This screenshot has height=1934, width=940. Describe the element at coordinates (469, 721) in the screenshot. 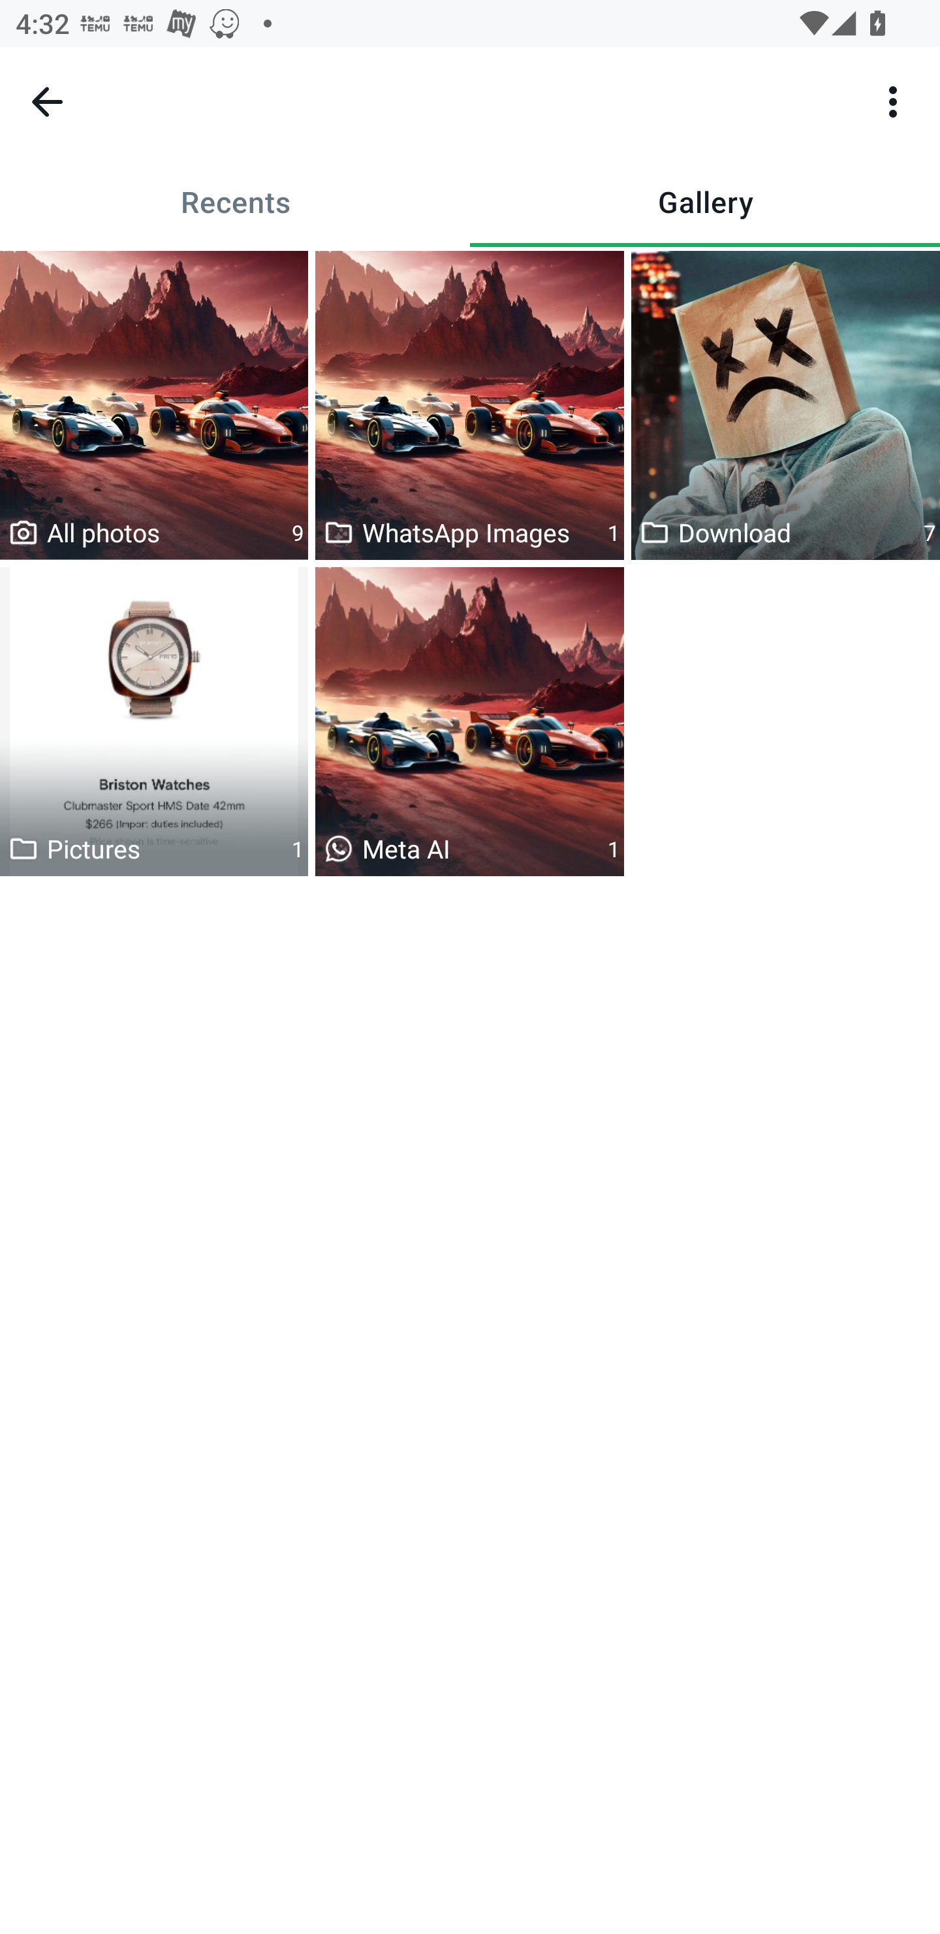

I see `Meta AI 1` at that location.